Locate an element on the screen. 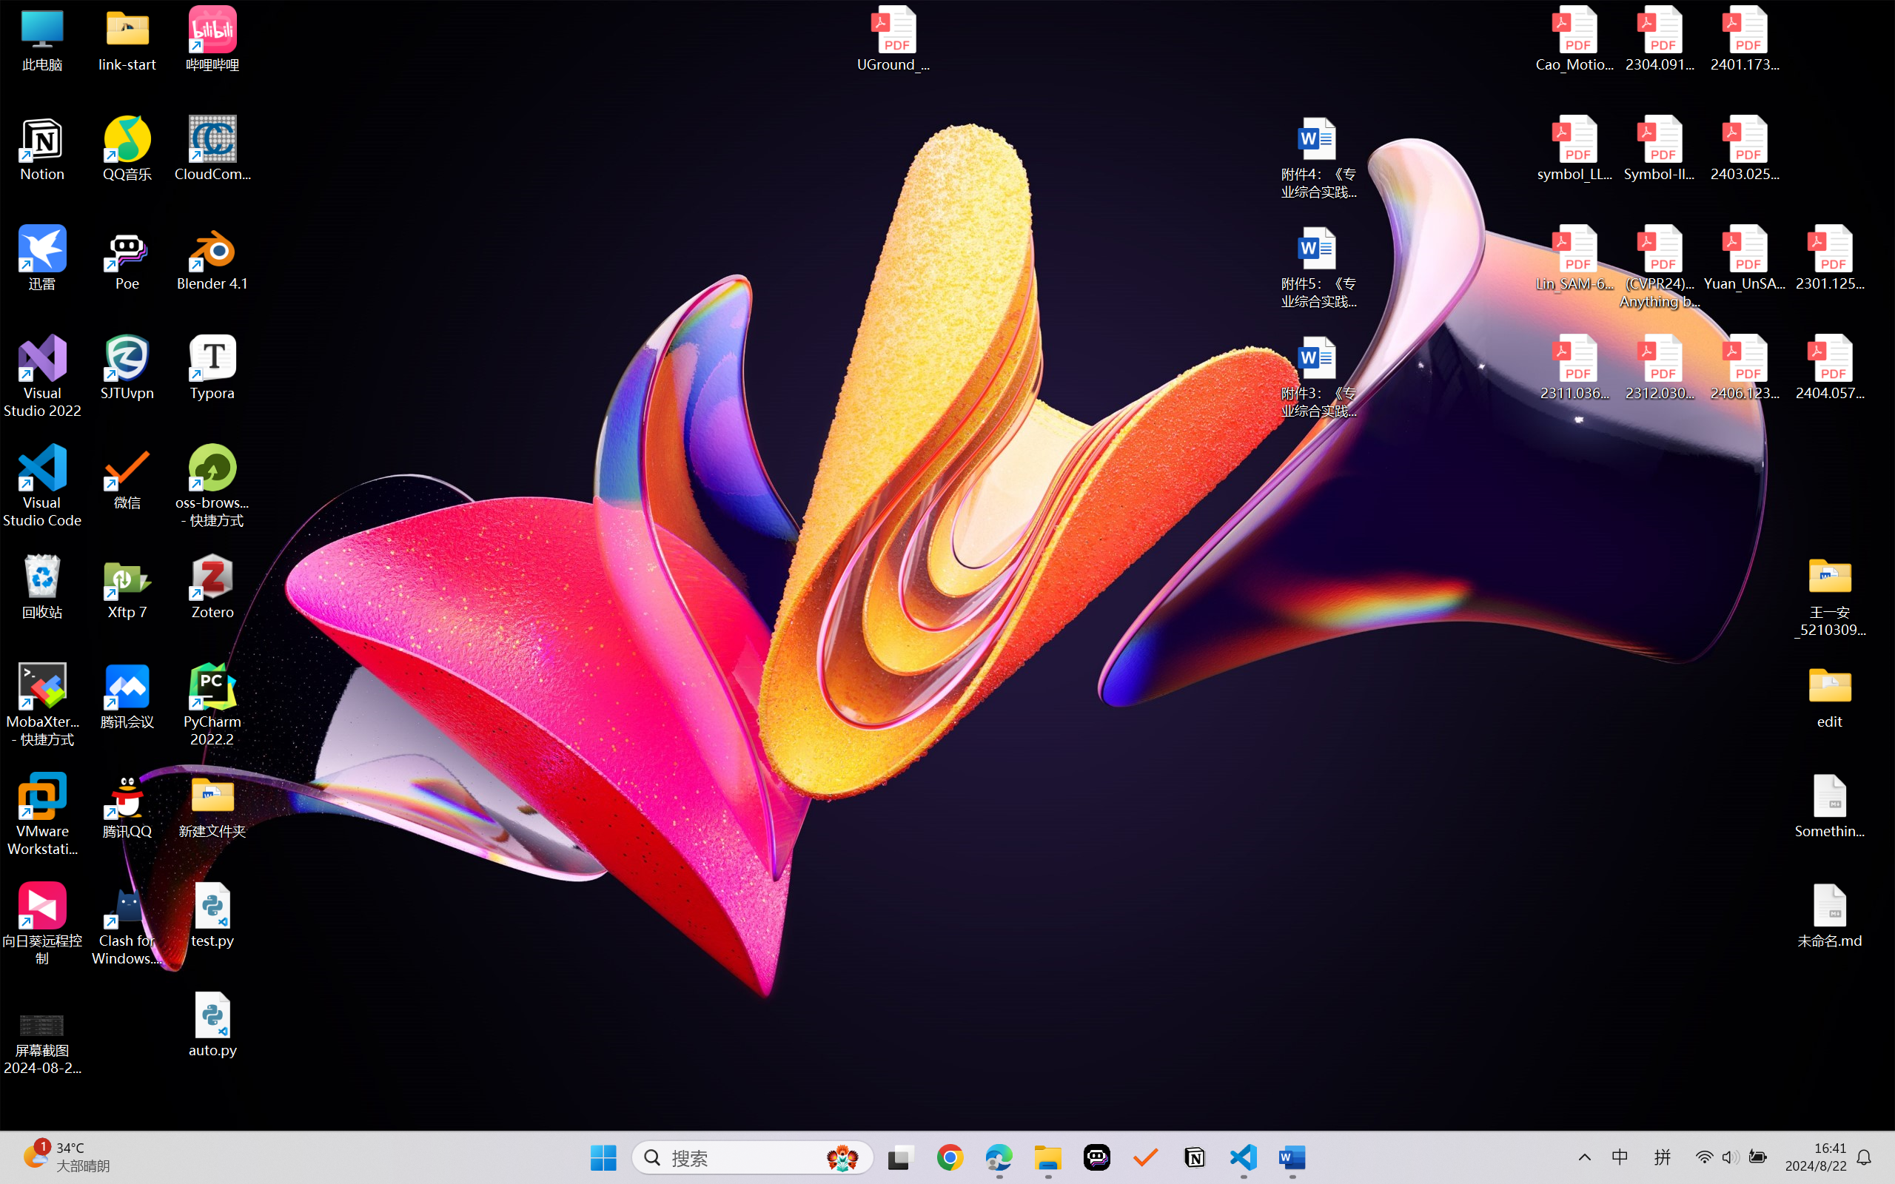  Xftp 7 is located at coordinates (127, 587).